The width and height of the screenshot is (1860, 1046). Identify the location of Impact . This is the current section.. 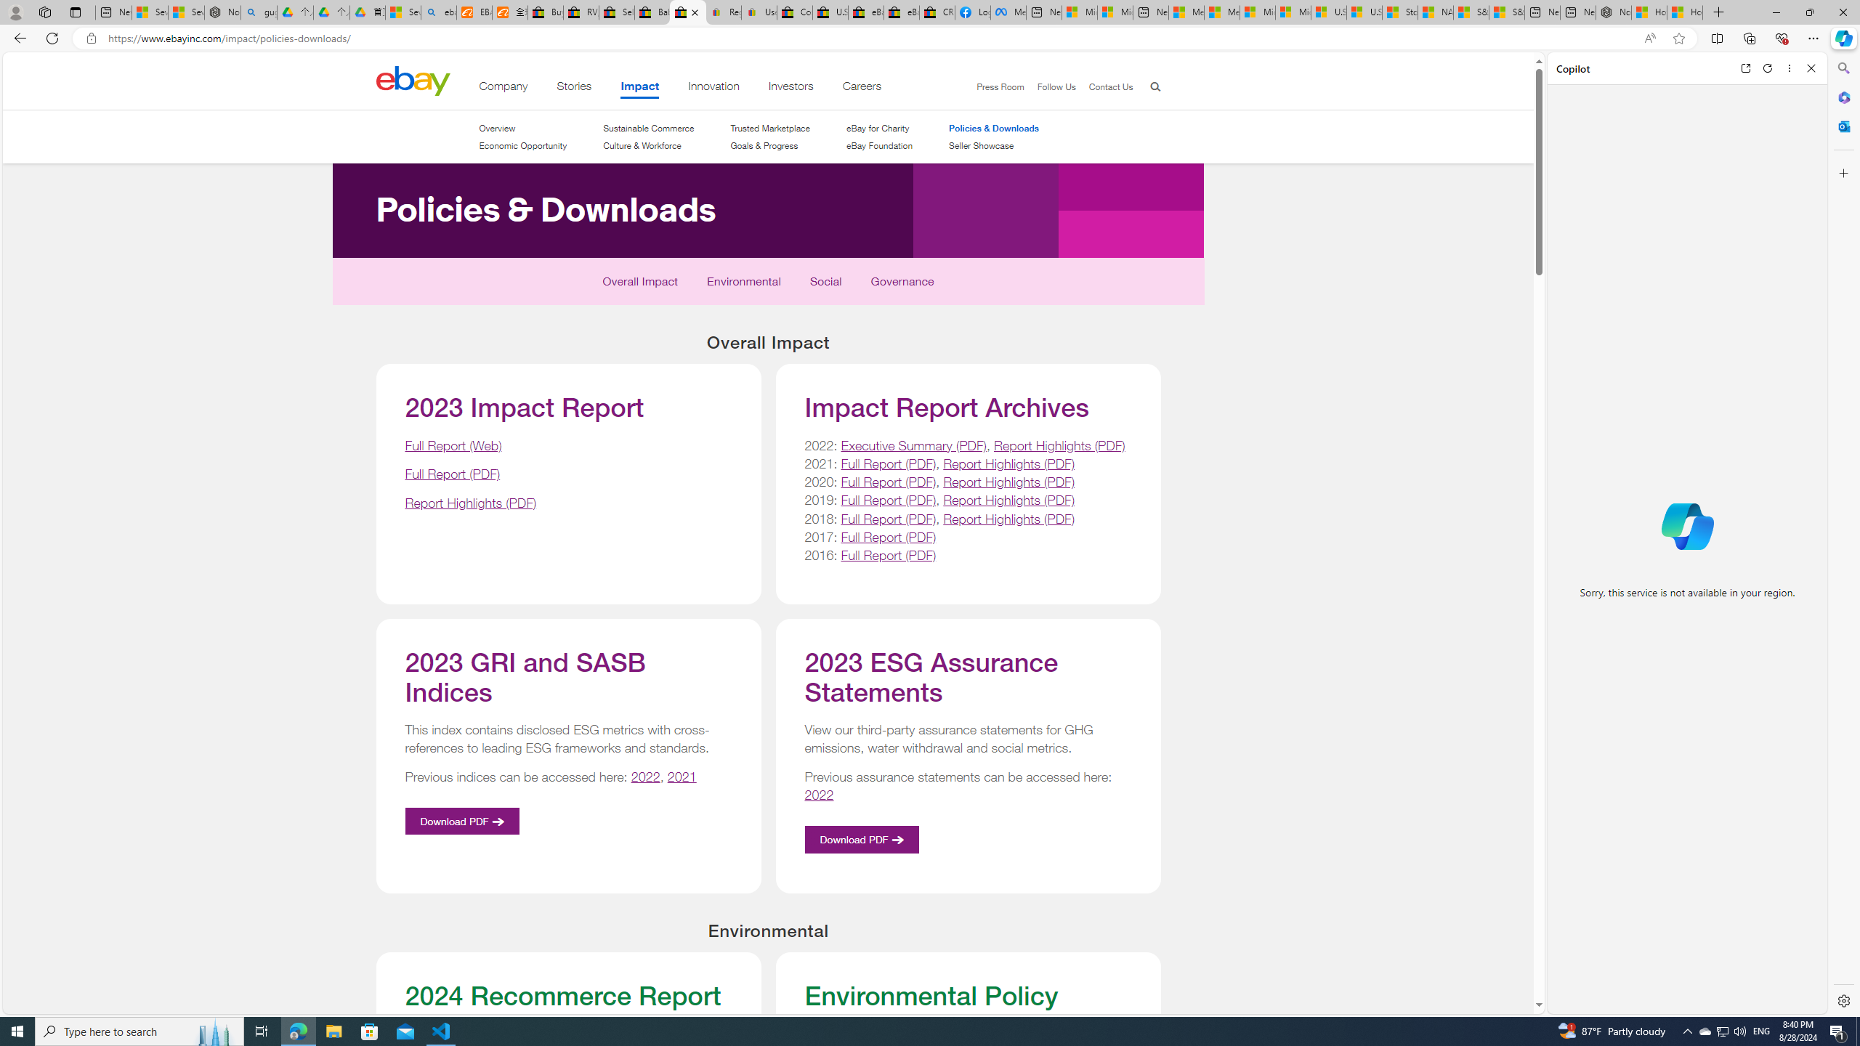
(641, 89).